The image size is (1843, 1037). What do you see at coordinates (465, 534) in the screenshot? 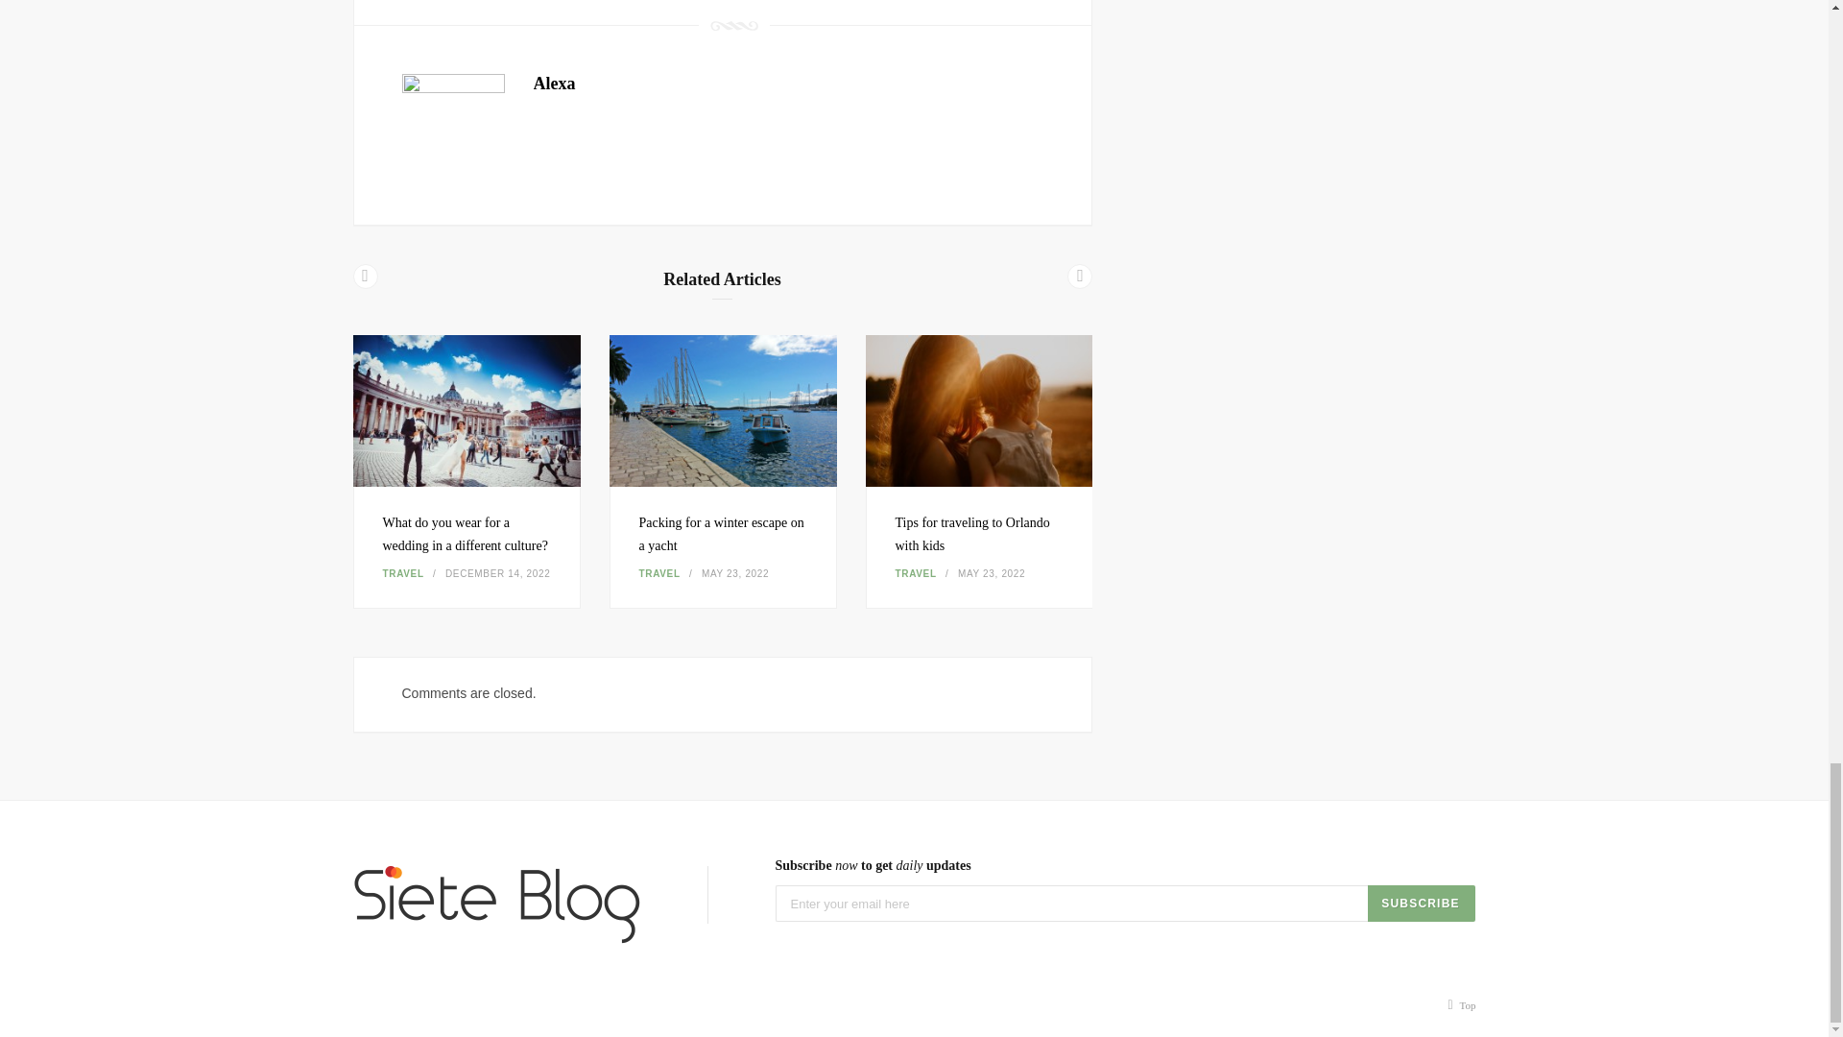
I see `What do you wear for a wedding in a different culture?` at bounding box center [465, 534].